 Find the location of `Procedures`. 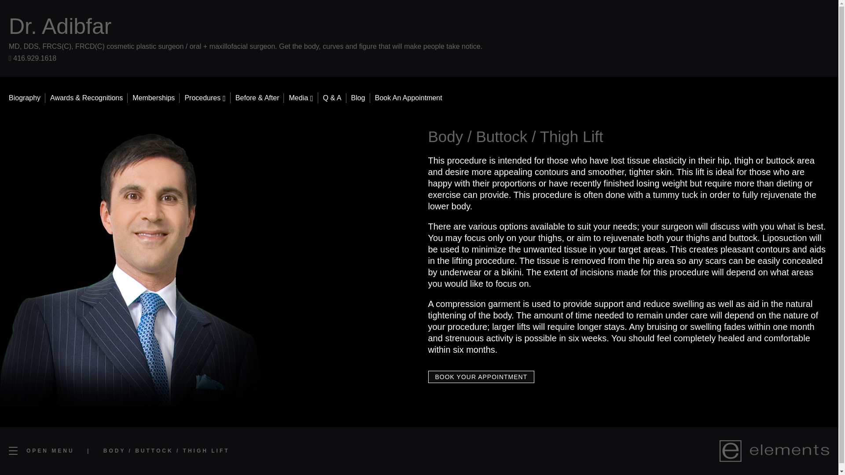

Procedures is located at coordinates (205, 98).